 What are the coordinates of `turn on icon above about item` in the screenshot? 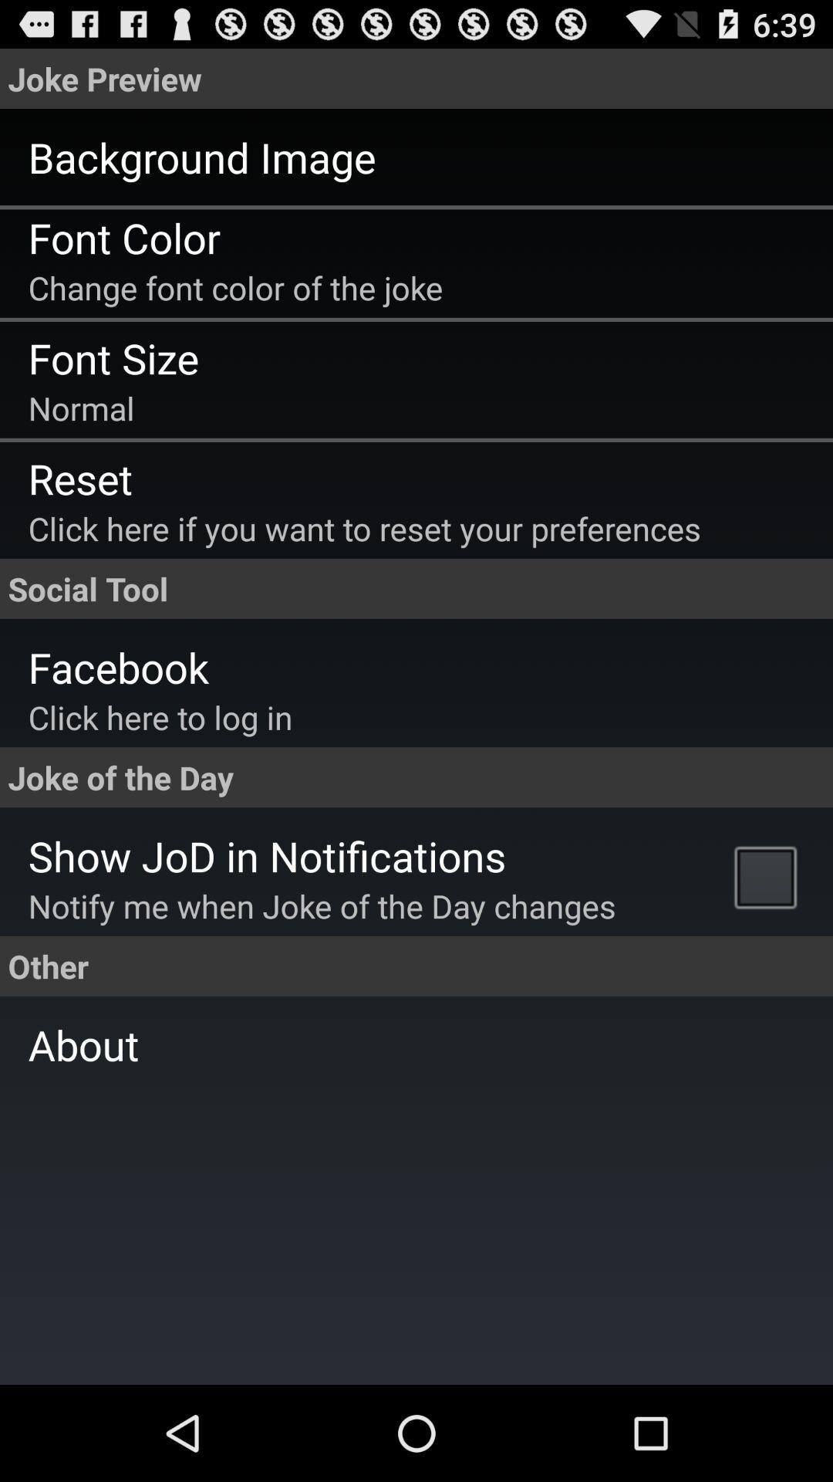 It's located at (770, 876).